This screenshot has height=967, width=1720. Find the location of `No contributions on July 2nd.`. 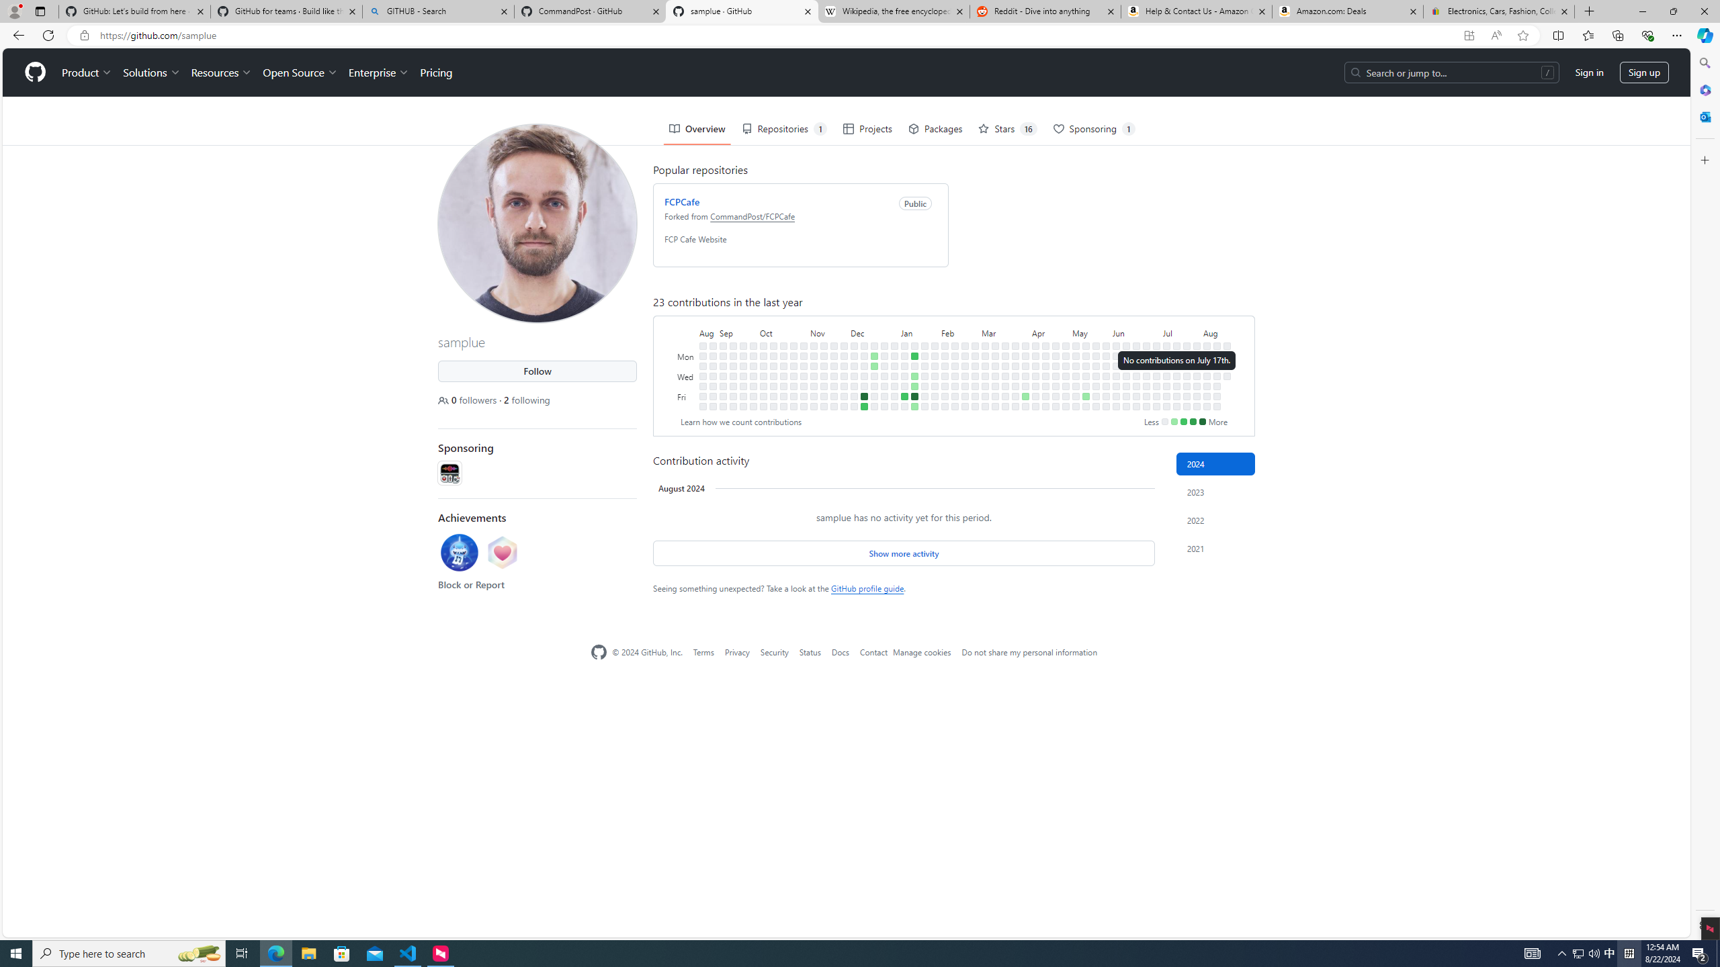

No contributions on July 2nd. is located at coordinates (1157, 365).